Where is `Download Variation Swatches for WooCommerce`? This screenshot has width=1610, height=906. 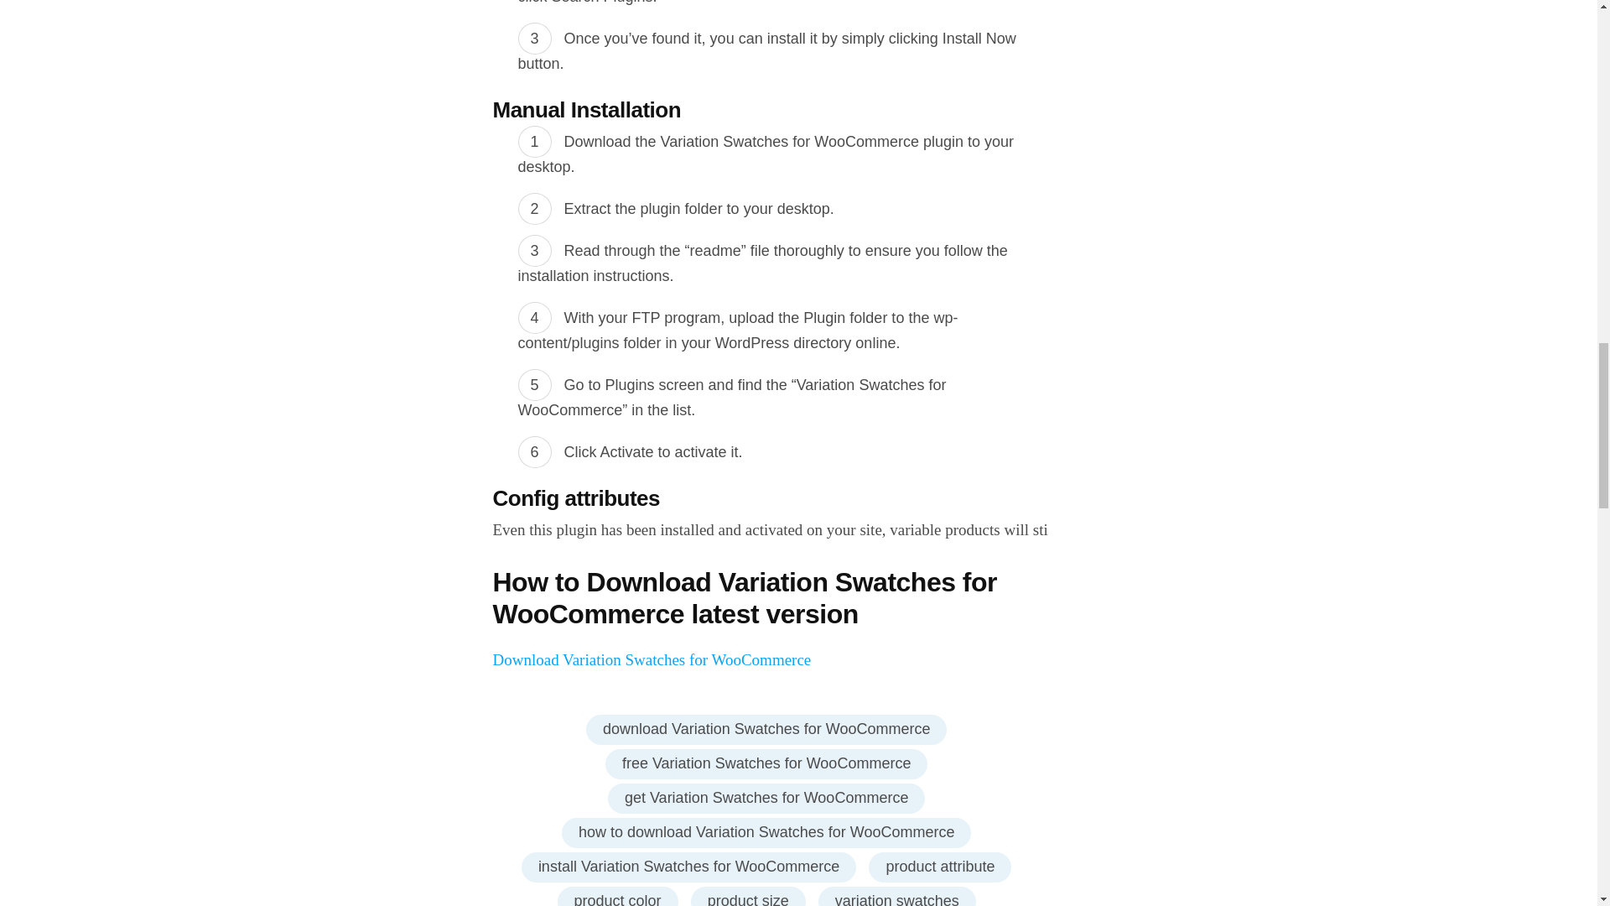
Download Variation Swatches for WooCommerce is located at coordinates (652, 659).